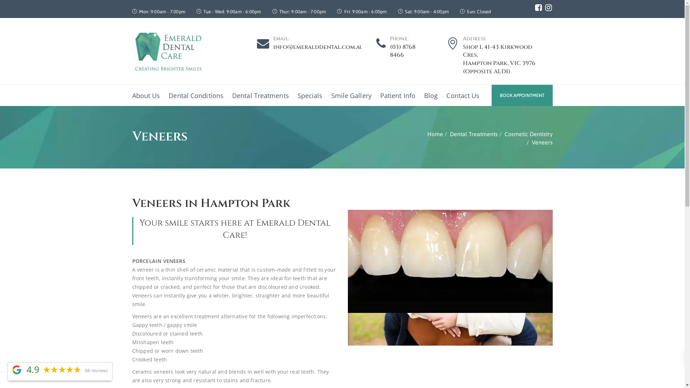  Describe the element at coordinates (261, 96) in the screenshot. I see `Dental Treatments` at that location.